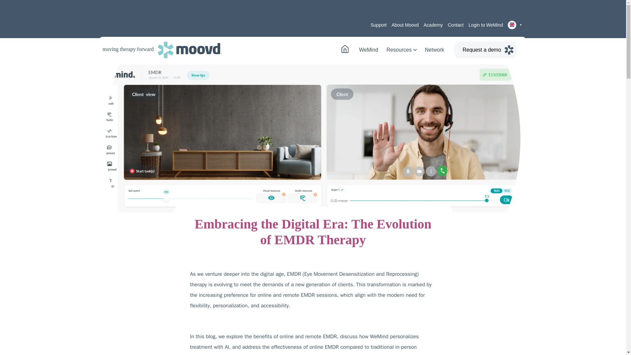  Describe the element at coordinates (434, 50) in the screenshot. I see `Network` at that location.